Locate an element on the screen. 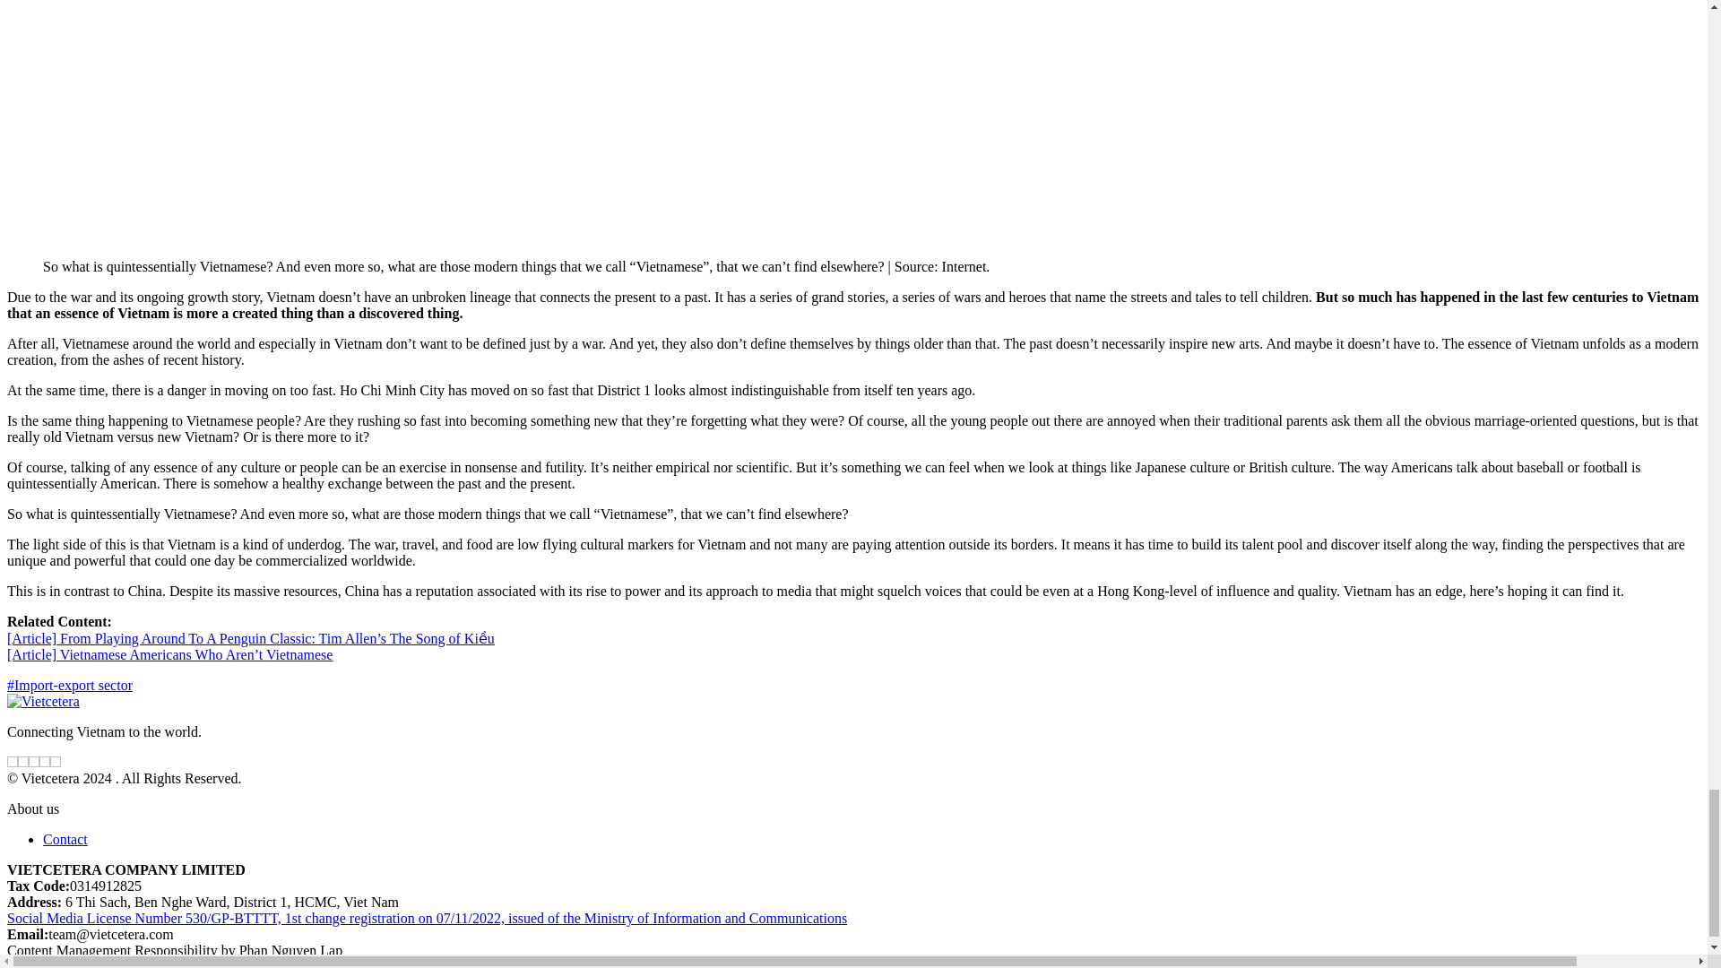 Image resolution: width=1721 pixels, height=968 pixels. Contact is located at coordinates (65, 839).